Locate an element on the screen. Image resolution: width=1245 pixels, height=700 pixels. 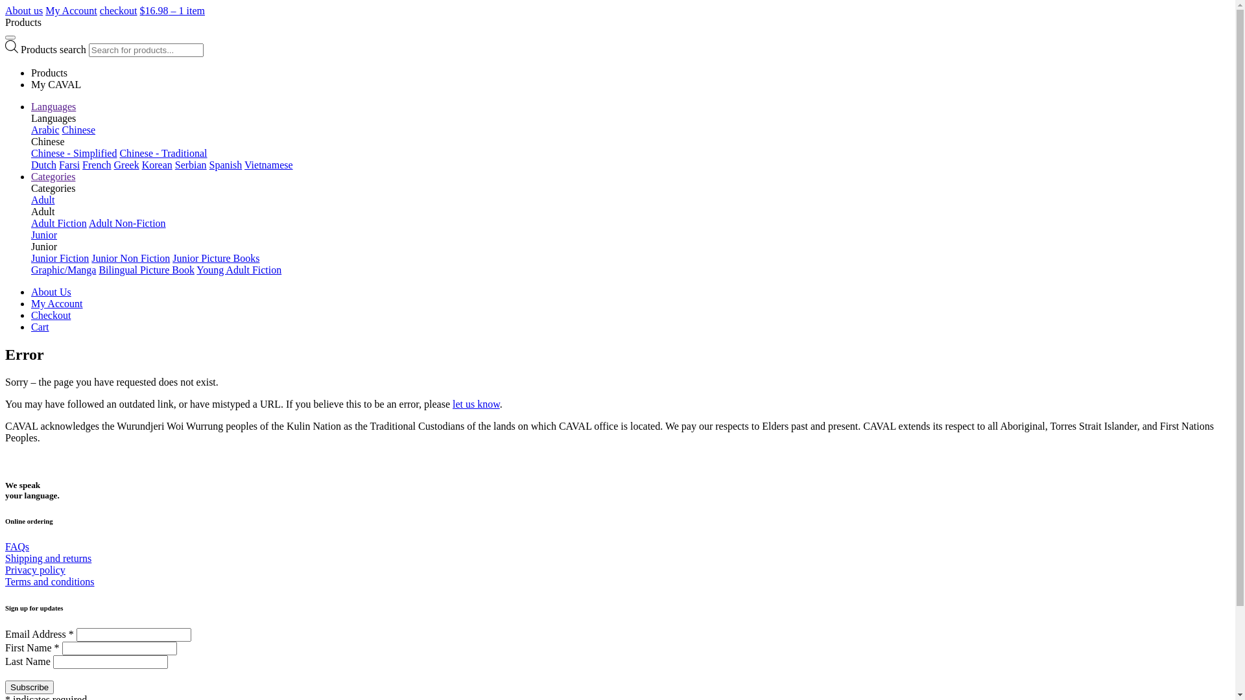
Dutch is located at coordinates (44, 165).